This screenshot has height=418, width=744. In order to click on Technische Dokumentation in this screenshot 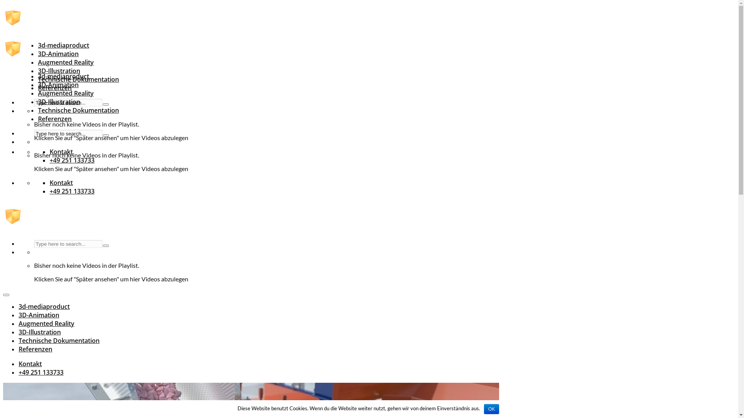, I will do `click(78, 110)`.